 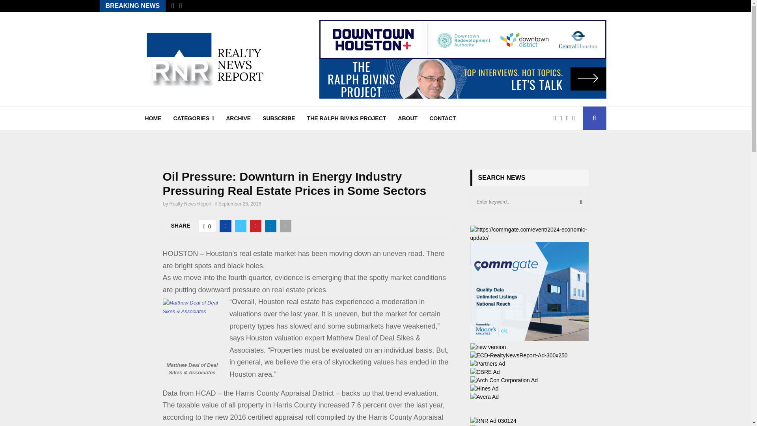 I want to click on RNR-RalphBivinsProject-Interviews, so click(x=463, y=79).